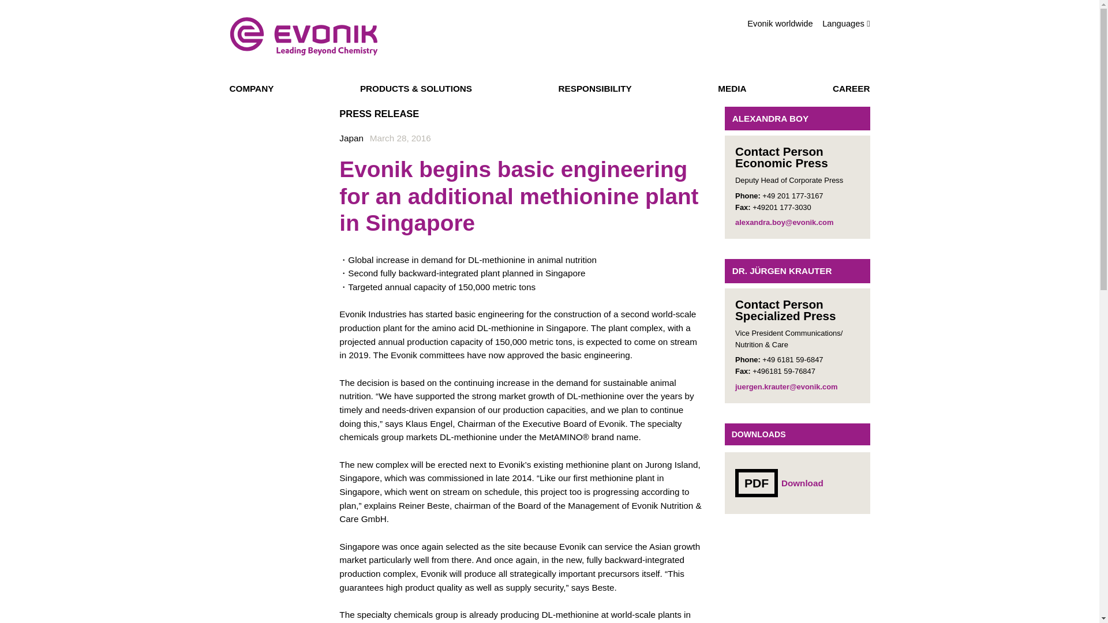 This screenshot has width=1108, height=623. Describe the element at coordinates (846, 23) in the screenshot. I see `Languages` at that location.